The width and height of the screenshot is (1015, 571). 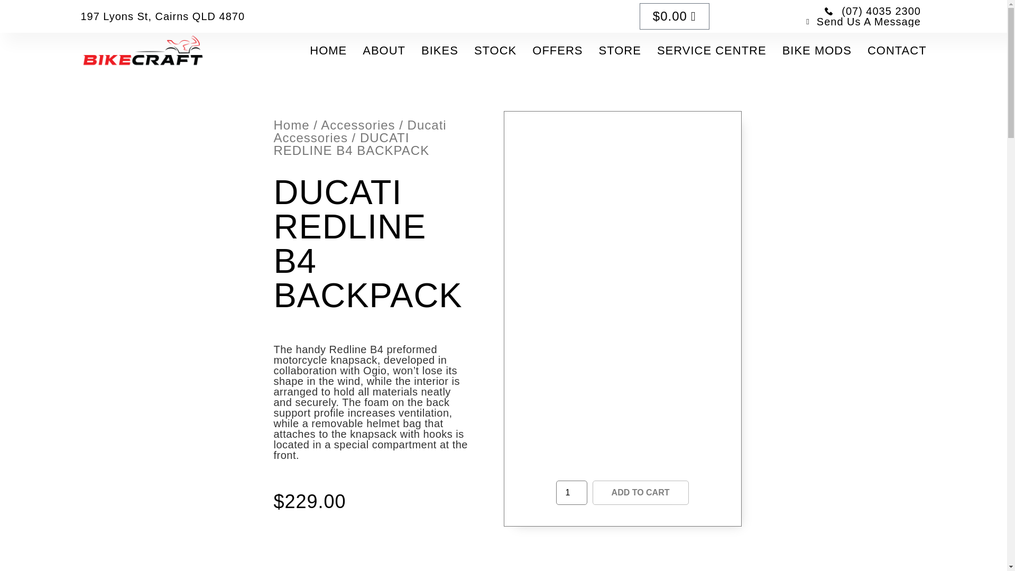 What do you see at coordinates (620, 51) in the screenshot?
I see `STORE` at bounding box center [620, 51].